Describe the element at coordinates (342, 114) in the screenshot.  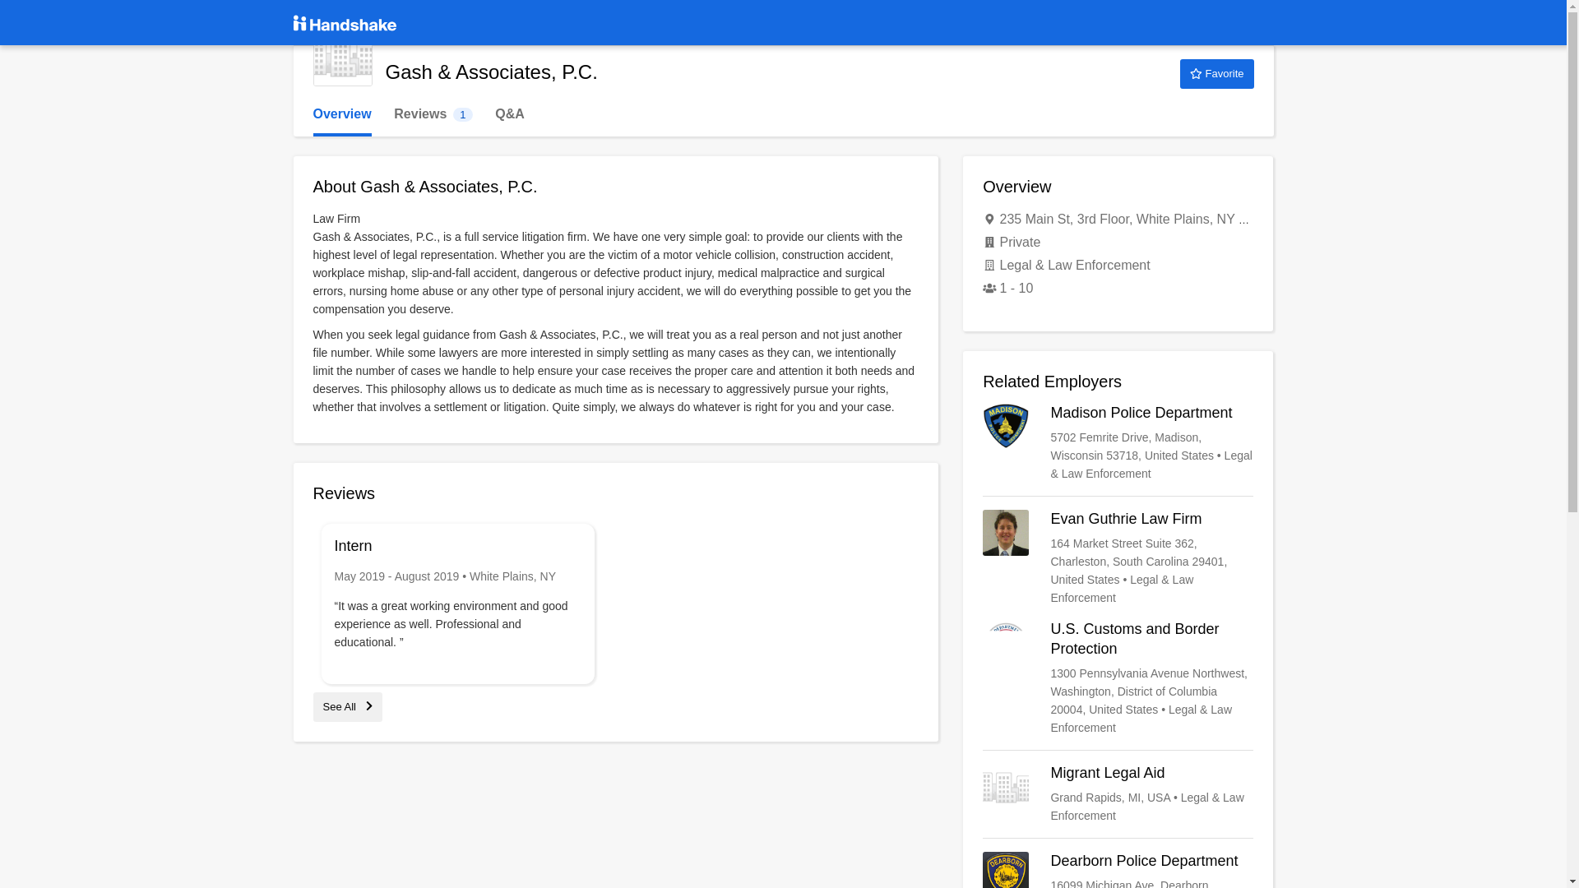
I see `See All` at that location.